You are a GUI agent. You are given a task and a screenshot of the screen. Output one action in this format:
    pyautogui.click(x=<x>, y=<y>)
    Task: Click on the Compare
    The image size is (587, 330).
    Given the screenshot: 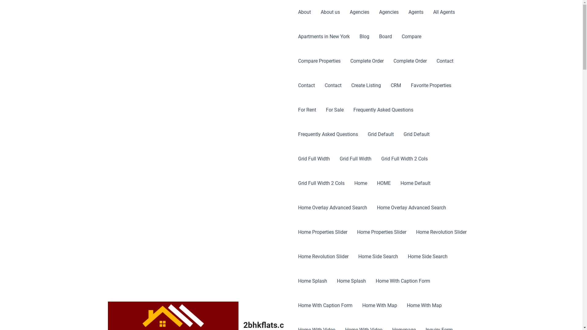 What is the action you would take?
    pyautogui.click(x=412, y=37)
    